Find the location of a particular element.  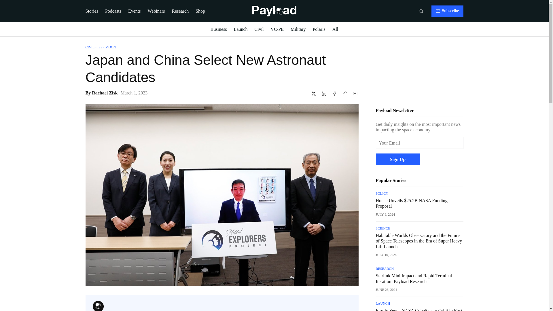

Launch is located at coordinates (241, 29).